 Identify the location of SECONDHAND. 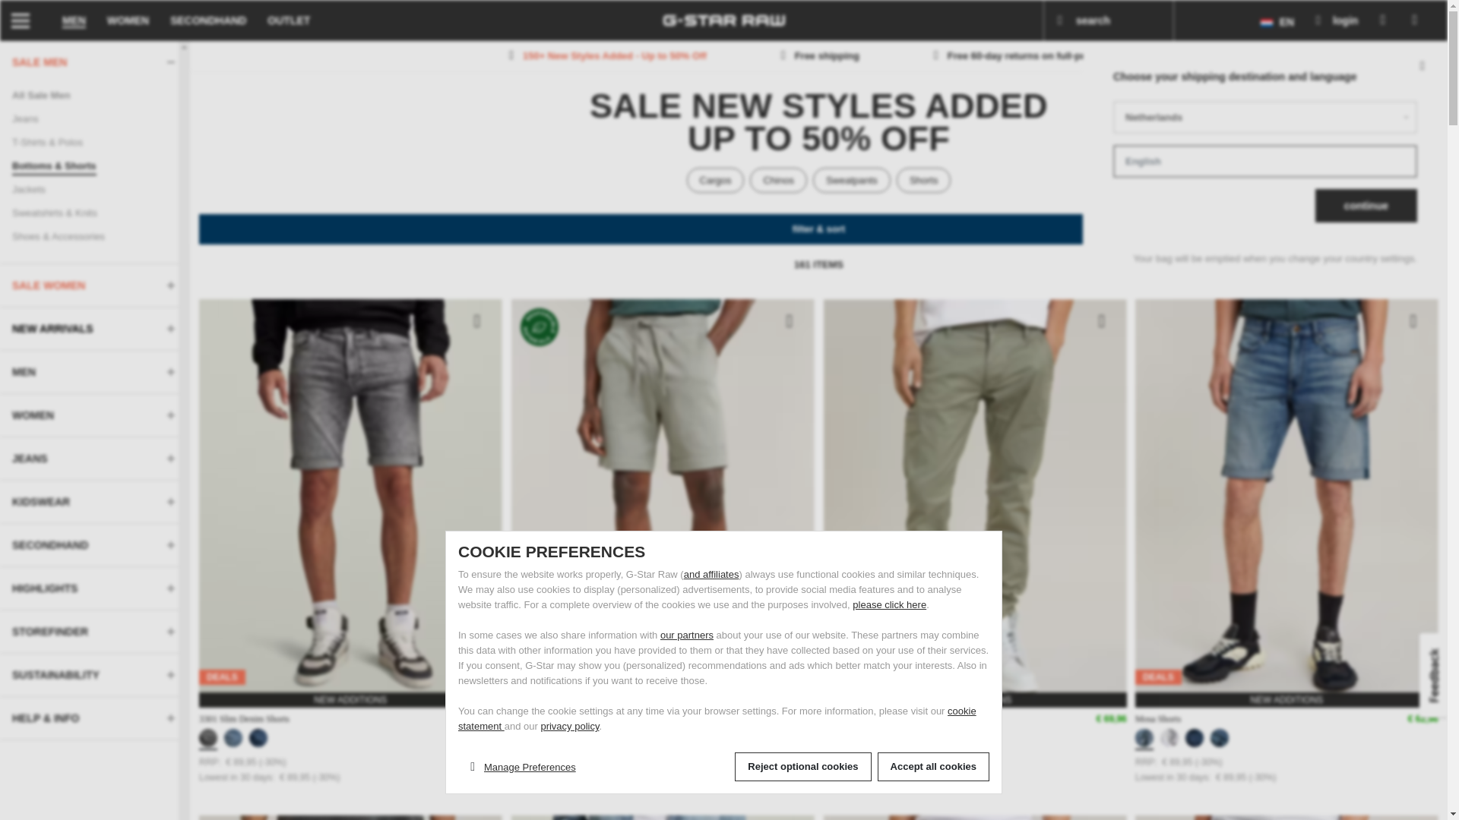
(208, 20).